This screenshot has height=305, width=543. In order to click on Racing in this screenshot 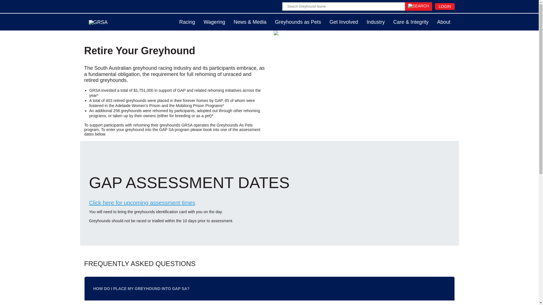, I will do `click(187, 22)`.